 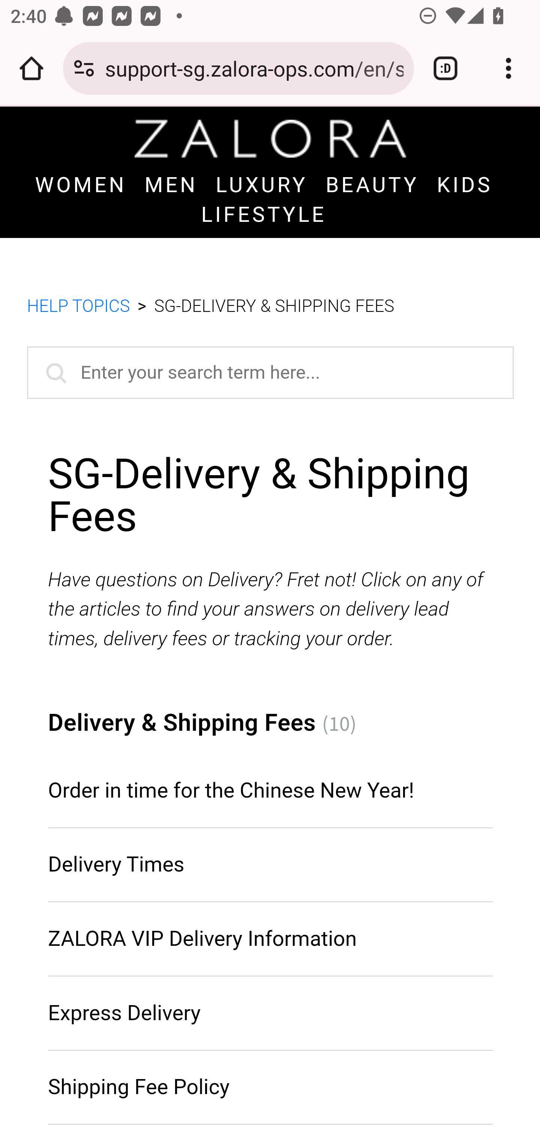 I want to click on LIFESTYLE, so click(x=264, y=214).